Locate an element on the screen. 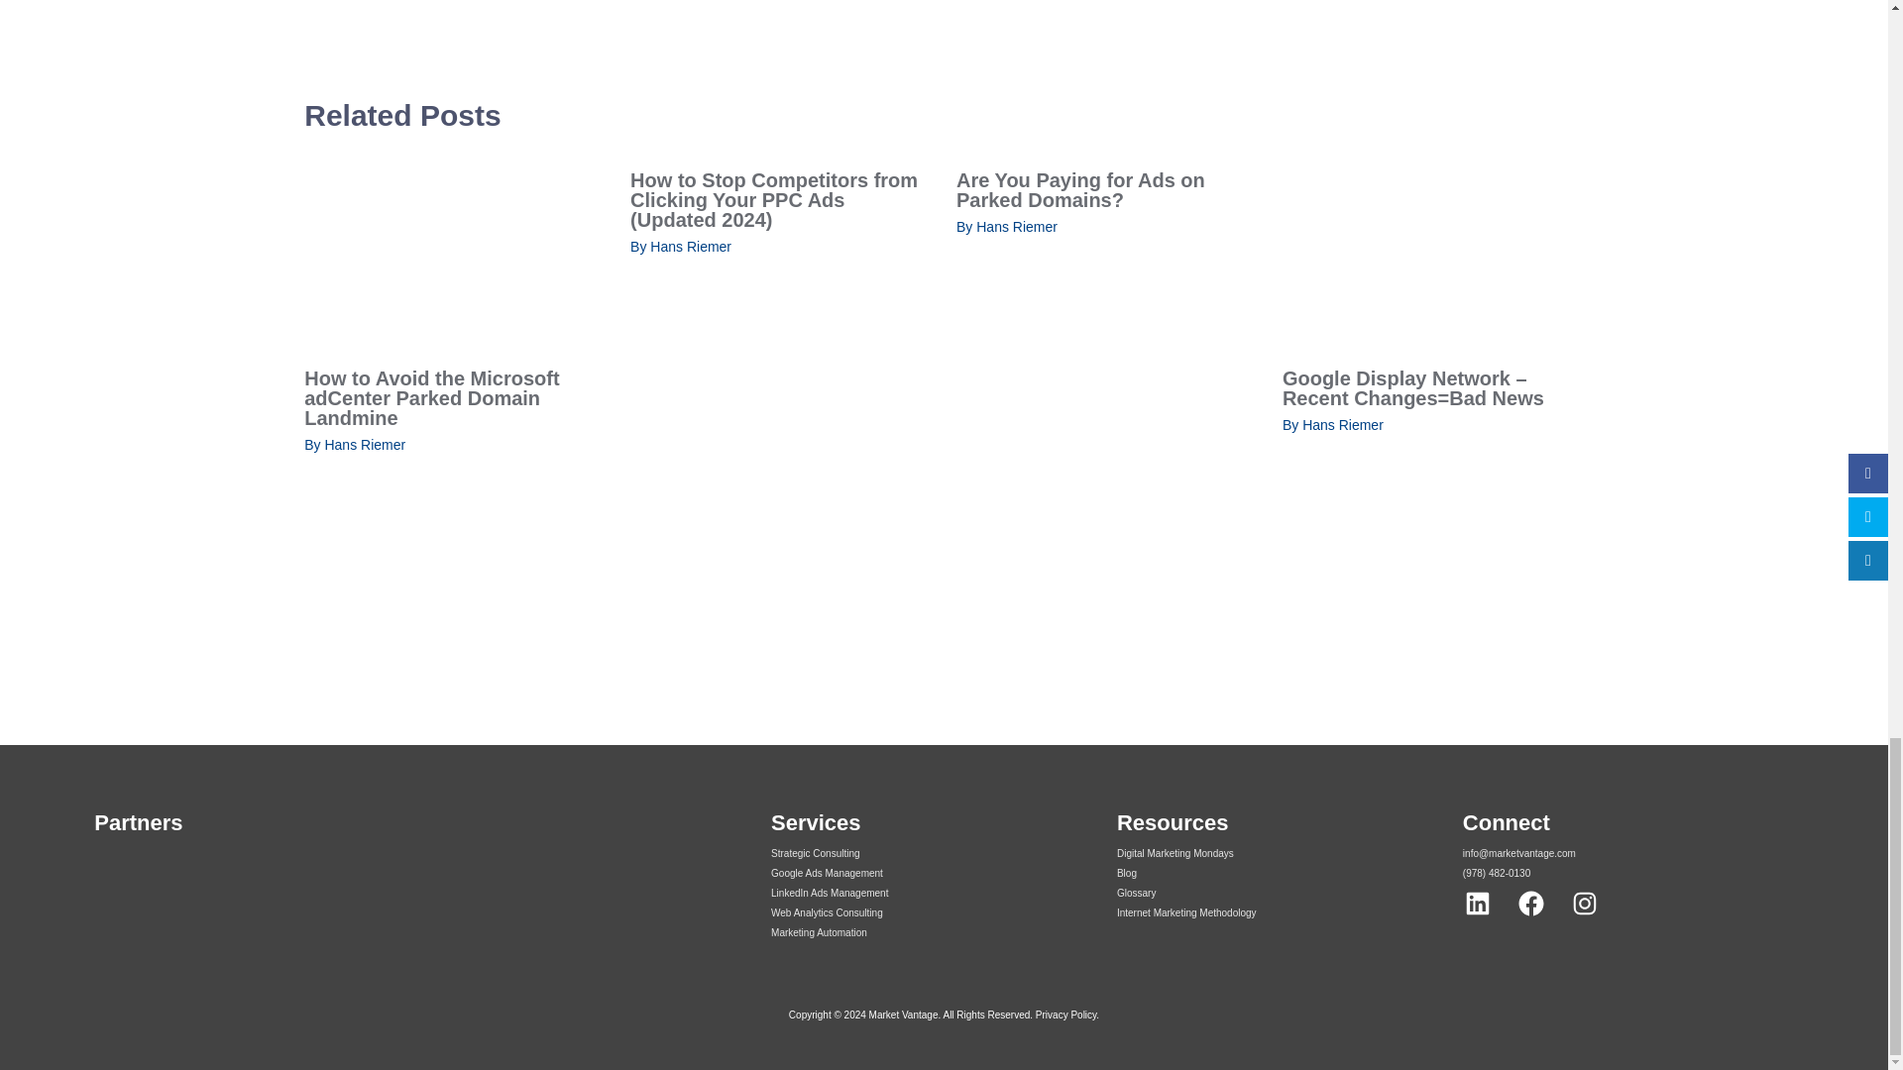 The image size is (1903, 1070). View all posts by Hans Riemer is located at coordinates (690, 246).